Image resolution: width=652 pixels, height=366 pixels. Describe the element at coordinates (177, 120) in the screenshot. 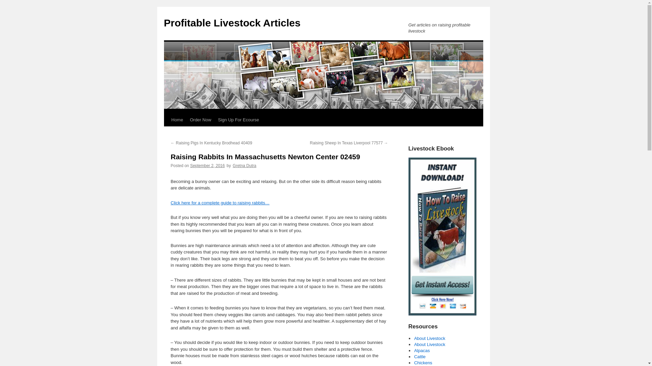

I see `Home` at that location.